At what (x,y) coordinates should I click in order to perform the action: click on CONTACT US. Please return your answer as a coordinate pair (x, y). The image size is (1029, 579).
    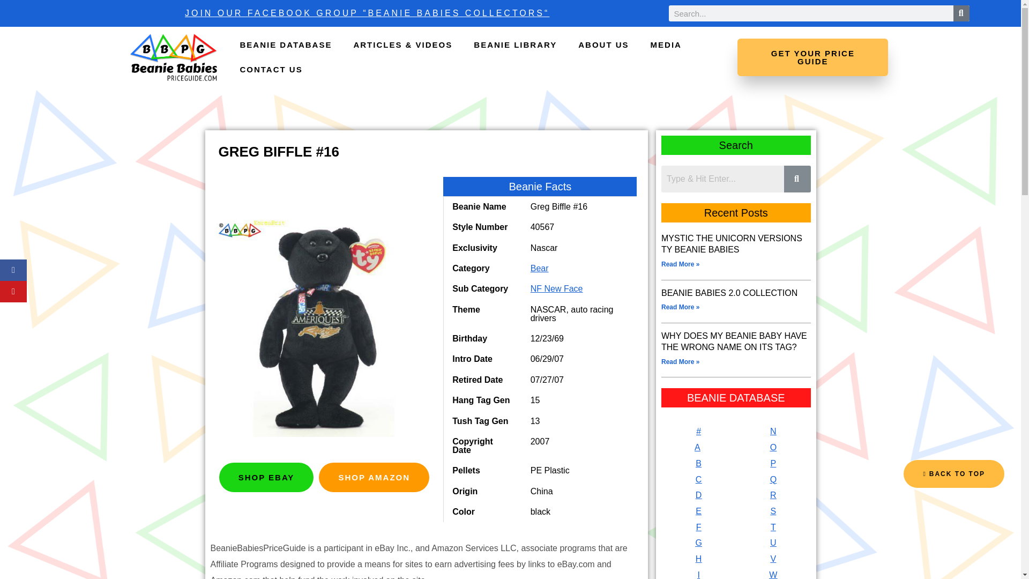
    Looking at the image, I should click on (270, 70).